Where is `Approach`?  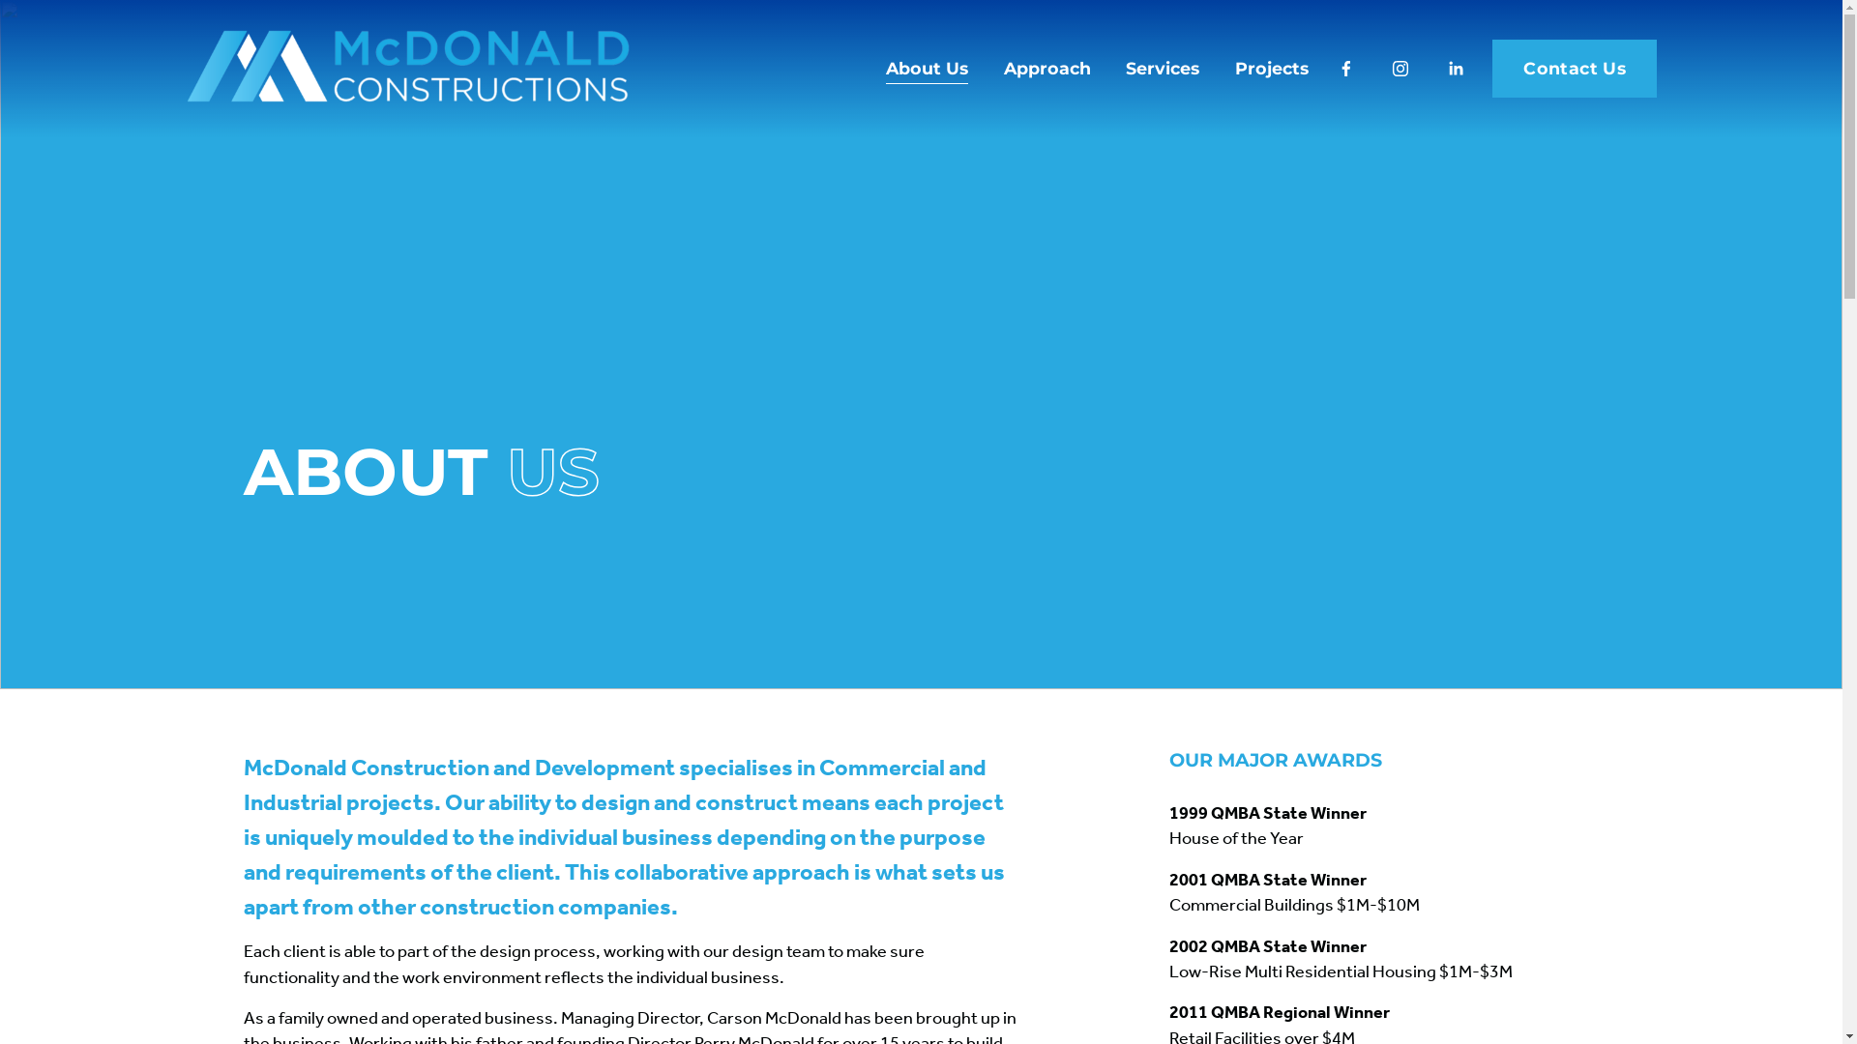
Approach is located at coordinates (1047, 68).